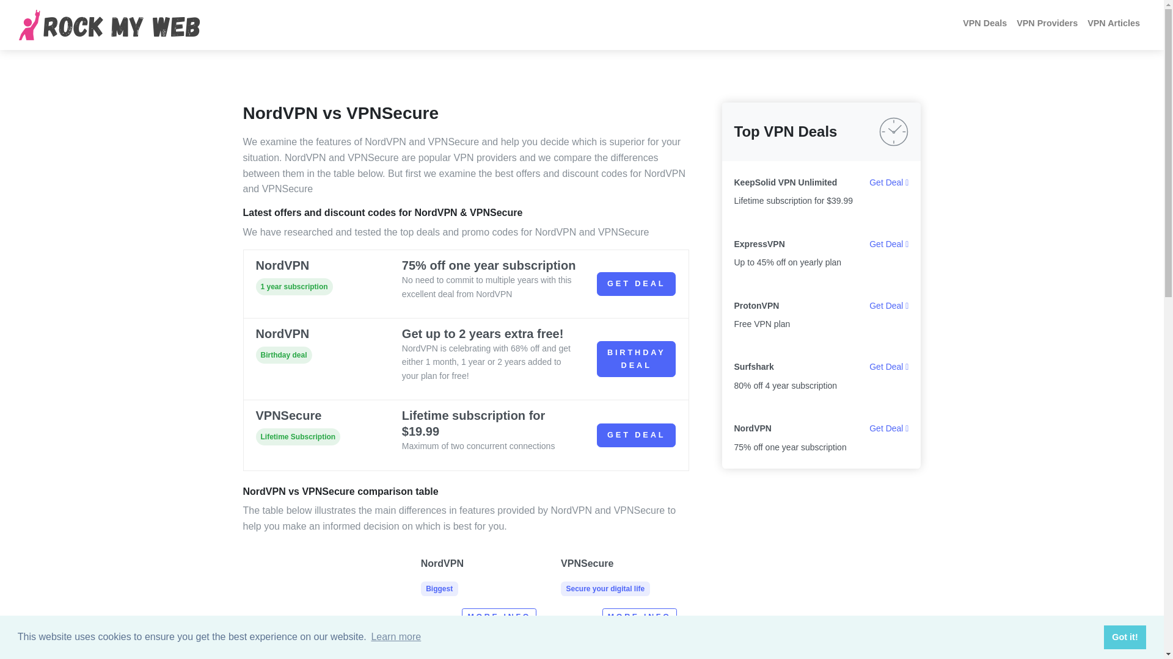 The width and height of the screenshot is (1173, 659). I want to click on Learn more, so click(396, 637).